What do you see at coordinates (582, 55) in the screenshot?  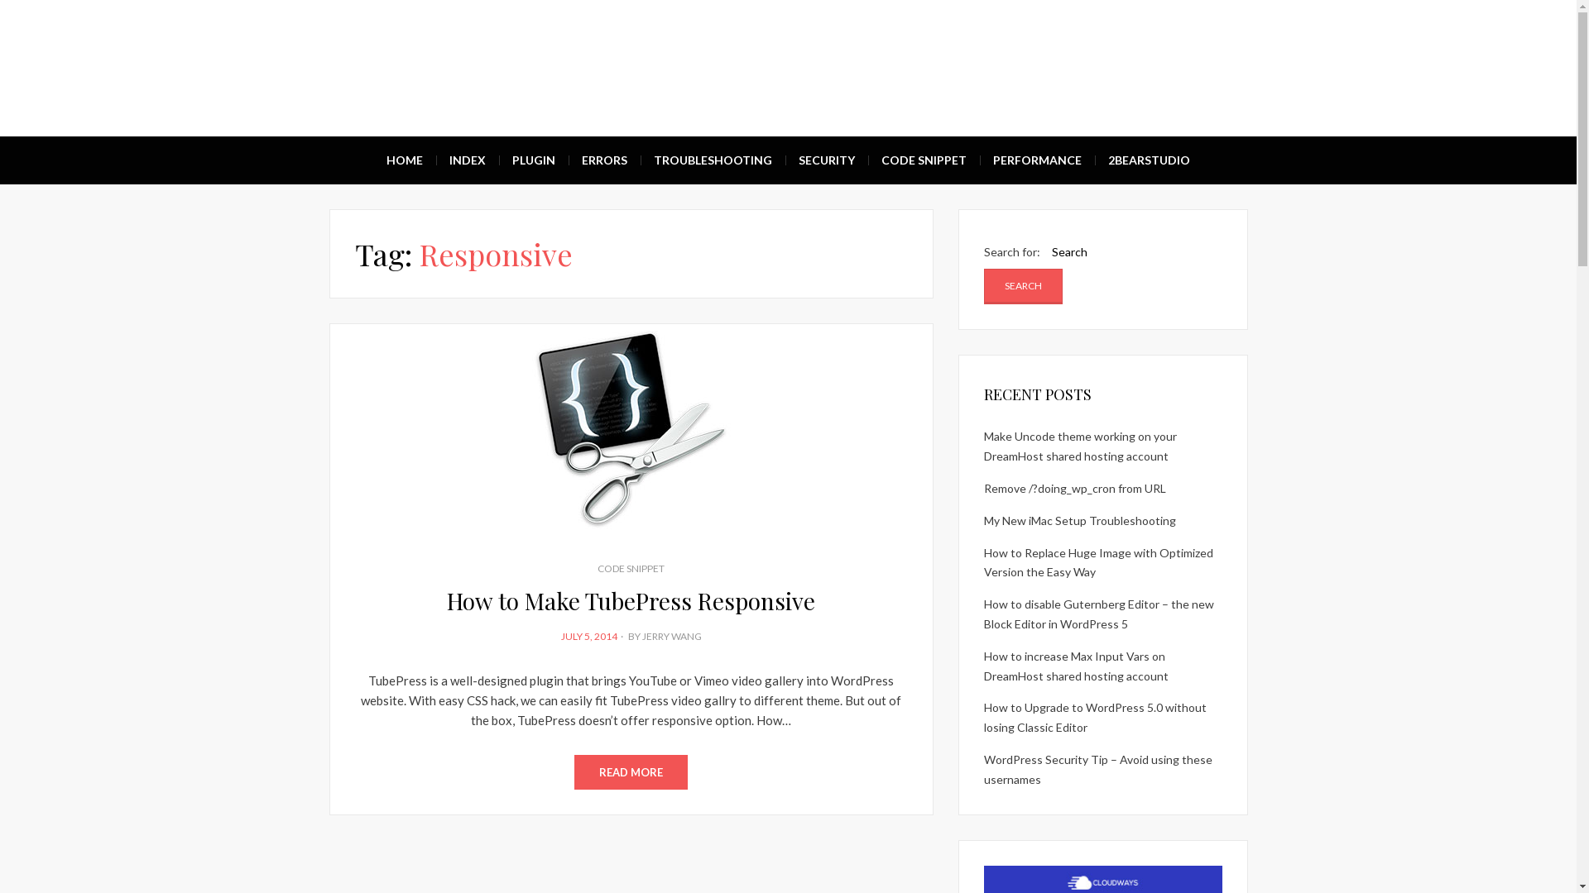 I see `WORDPRESS OPTIMIZED!` at bounding box center [582, 55].